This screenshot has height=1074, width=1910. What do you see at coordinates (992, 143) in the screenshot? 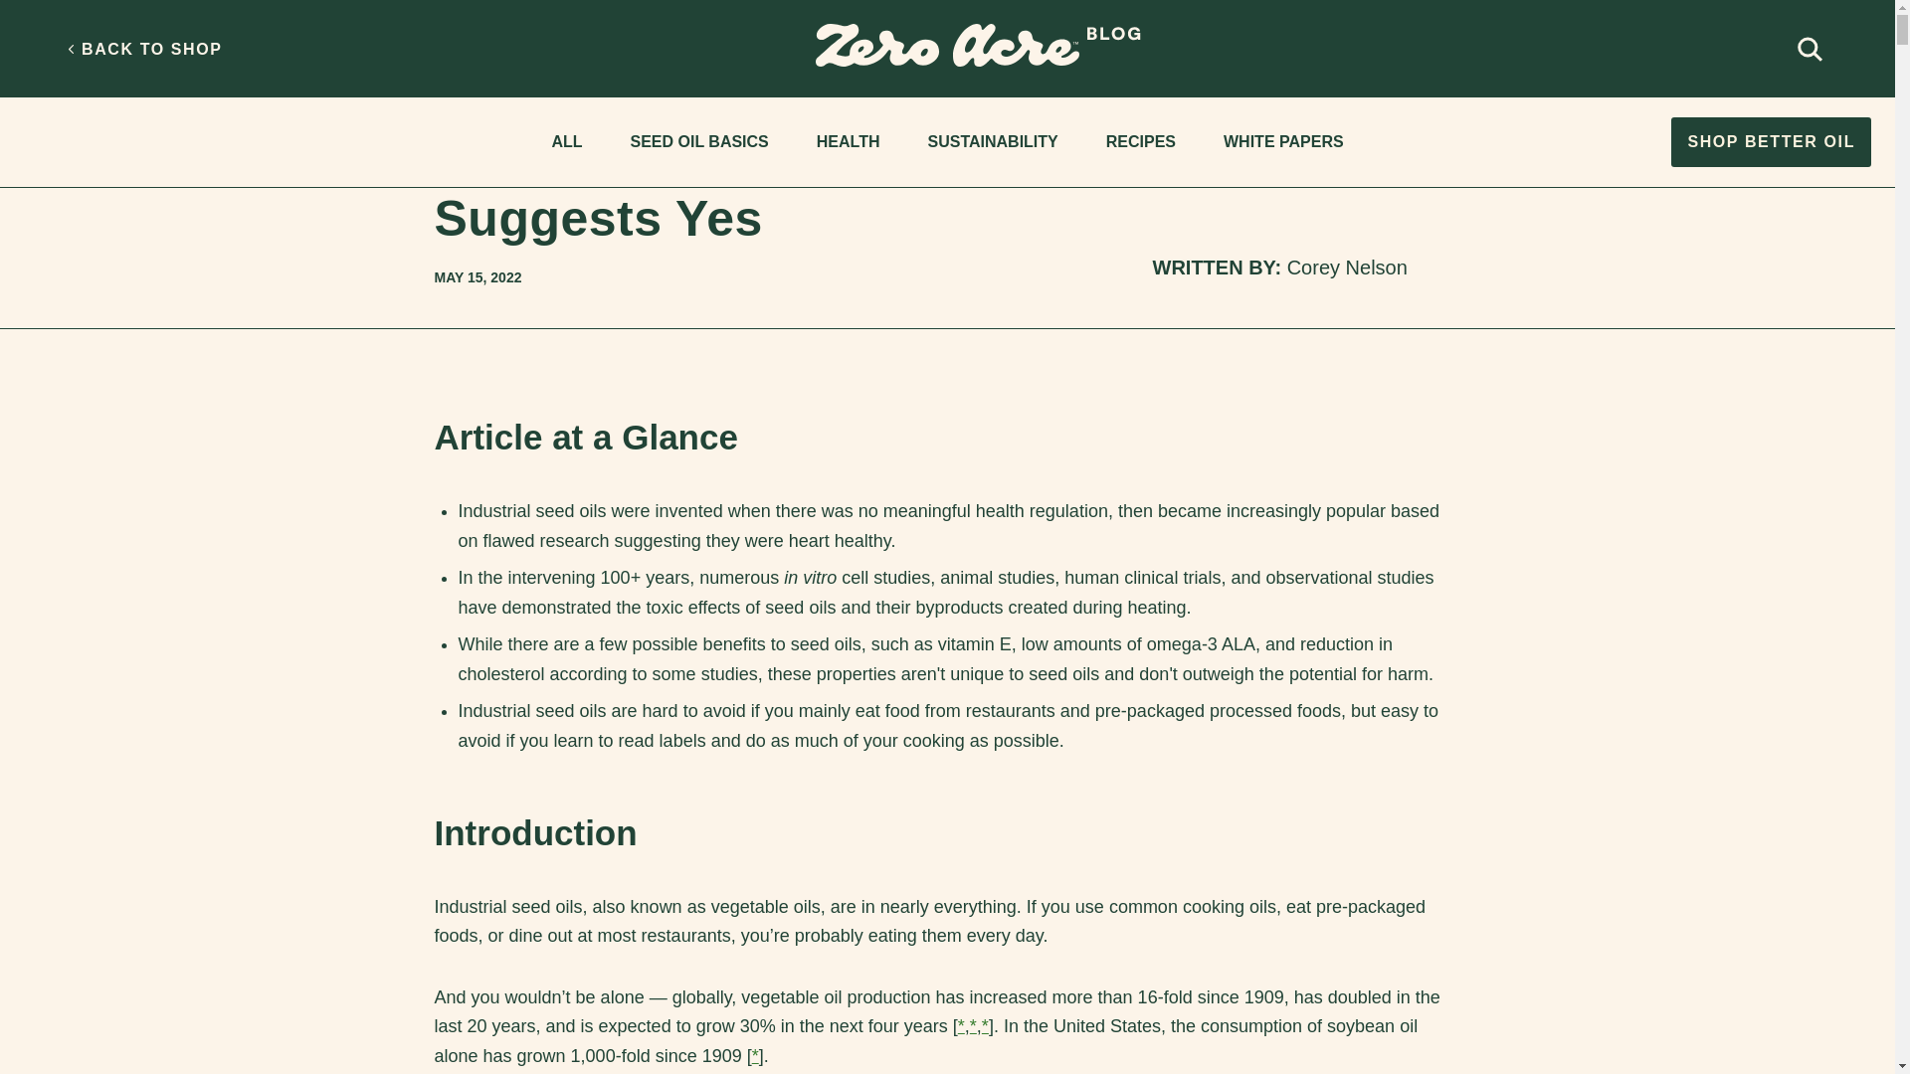
I see `SUSTAINABILITY` at bounding box center [992, 143].